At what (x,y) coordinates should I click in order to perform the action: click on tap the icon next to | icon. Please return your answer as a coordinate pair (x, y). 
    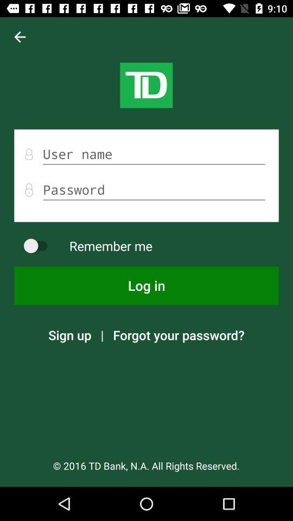
    Looking at the image, I should click on (69, 335).